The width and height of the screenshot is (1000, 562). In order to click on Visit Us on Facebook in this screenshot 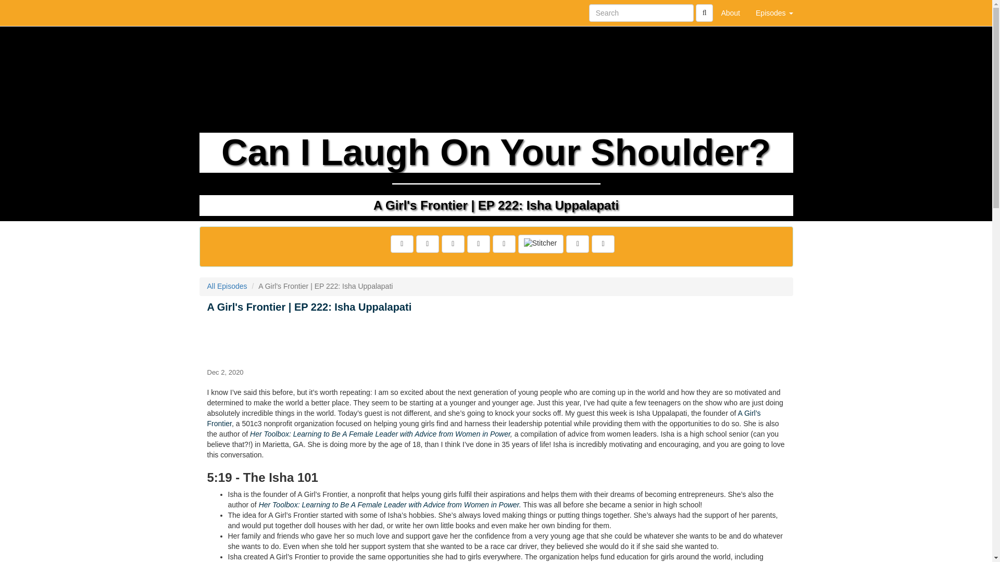, I will do `click(402, 244)`.